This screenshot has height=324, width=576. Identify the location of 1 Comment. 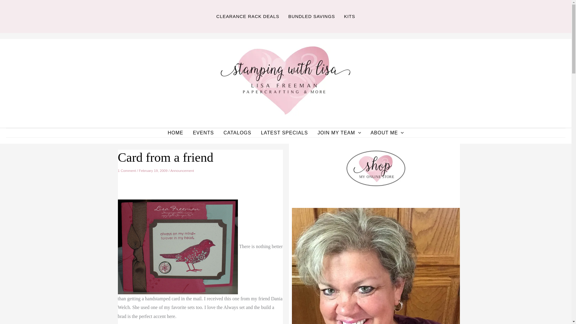
(127, 170).